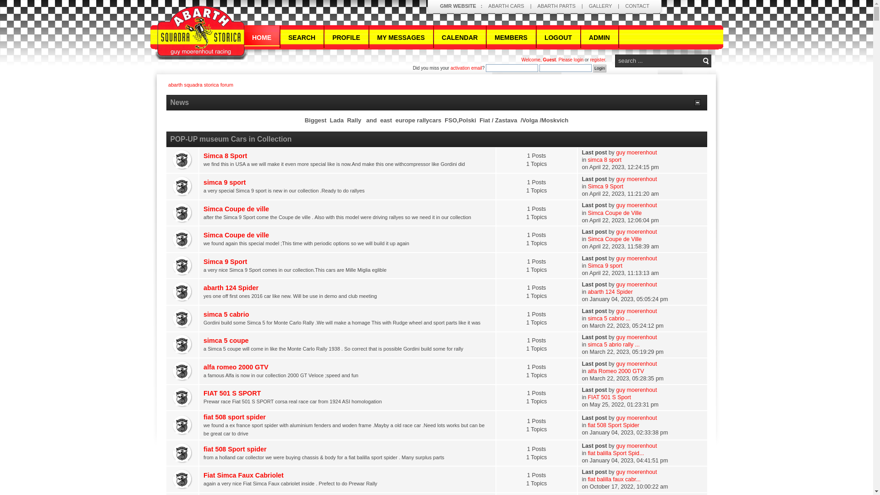 This screenshot has height=495, width=880. Describe the element at coordinates (636, 179) in the screenshot. I see `guy moerenhout` at that location.